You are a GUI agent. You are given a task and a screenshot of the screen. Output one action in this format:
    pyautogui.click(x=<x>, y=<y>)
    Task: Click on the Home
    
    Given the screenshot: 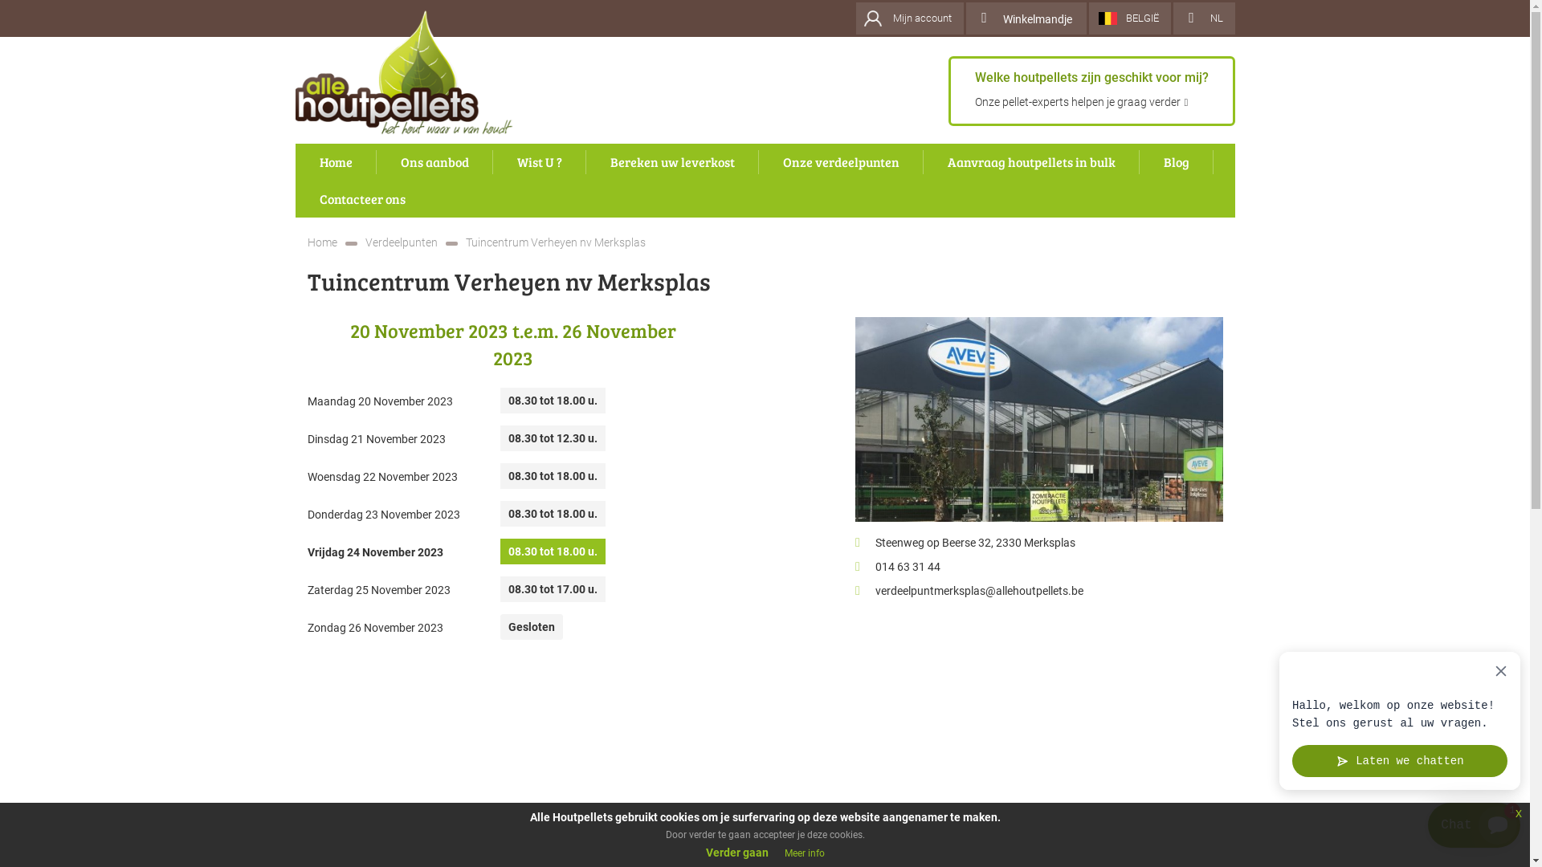 What is the action you would take?
    pyautogui.click(x=321, y=242)
    